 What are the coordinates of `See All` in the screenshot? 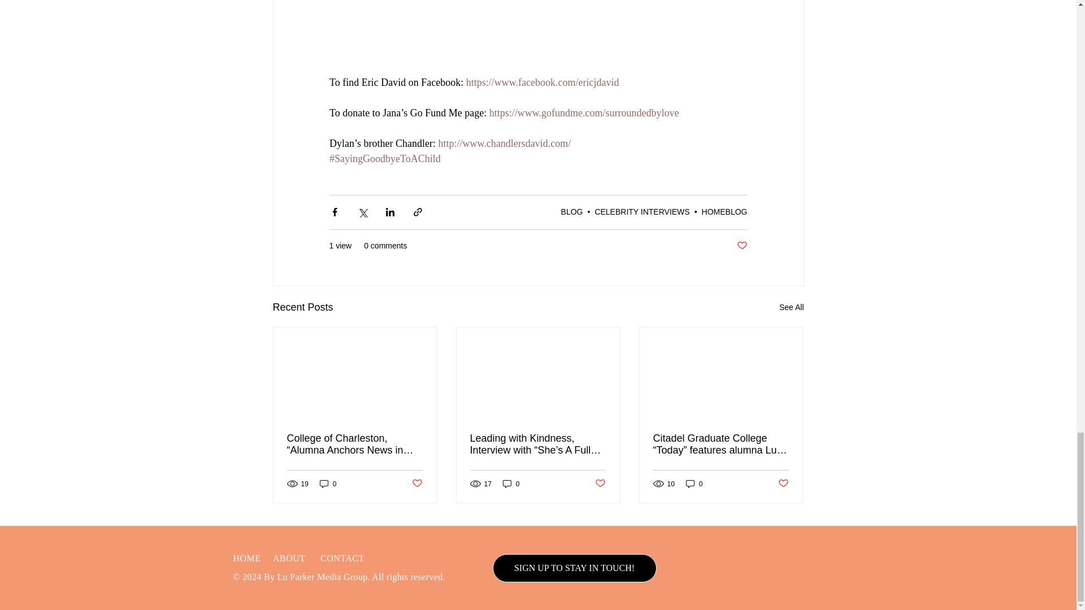 It's located at (791, 307).